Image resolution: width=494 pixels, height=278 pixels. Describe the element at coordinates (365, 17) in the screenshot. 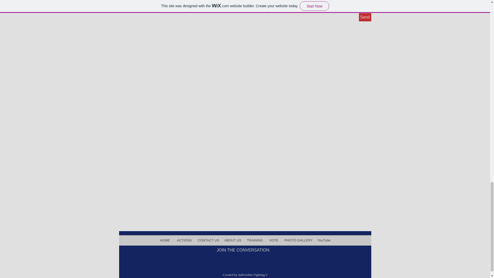

I see `Send` at that location.